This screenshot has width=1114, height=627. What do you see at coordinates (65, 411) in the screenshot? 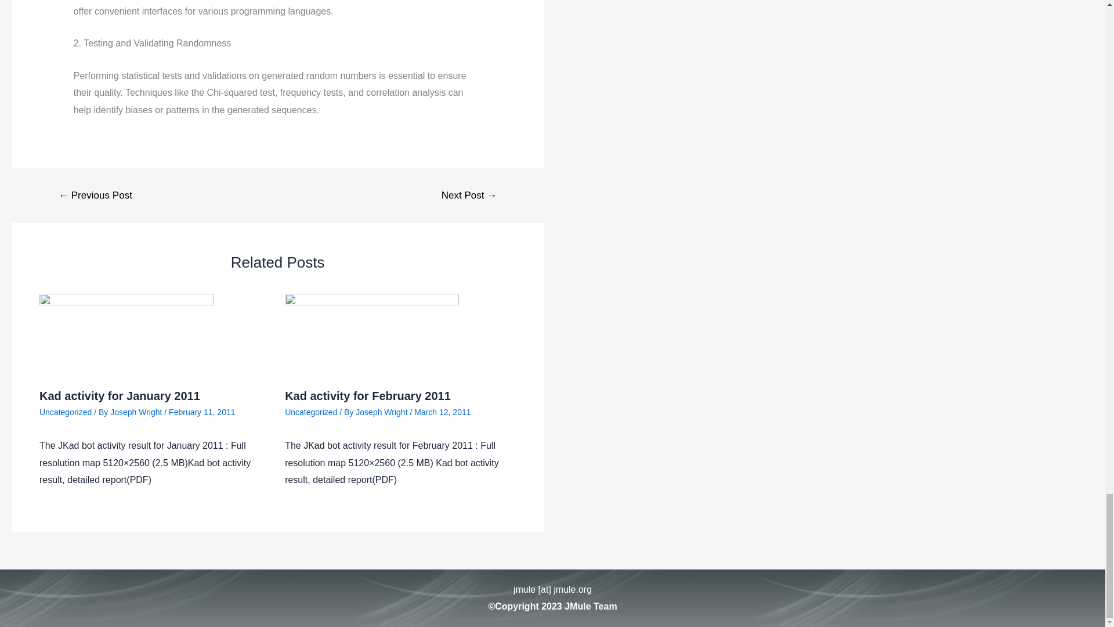
I see `Uncategorized` at bounding box center [65, 411].